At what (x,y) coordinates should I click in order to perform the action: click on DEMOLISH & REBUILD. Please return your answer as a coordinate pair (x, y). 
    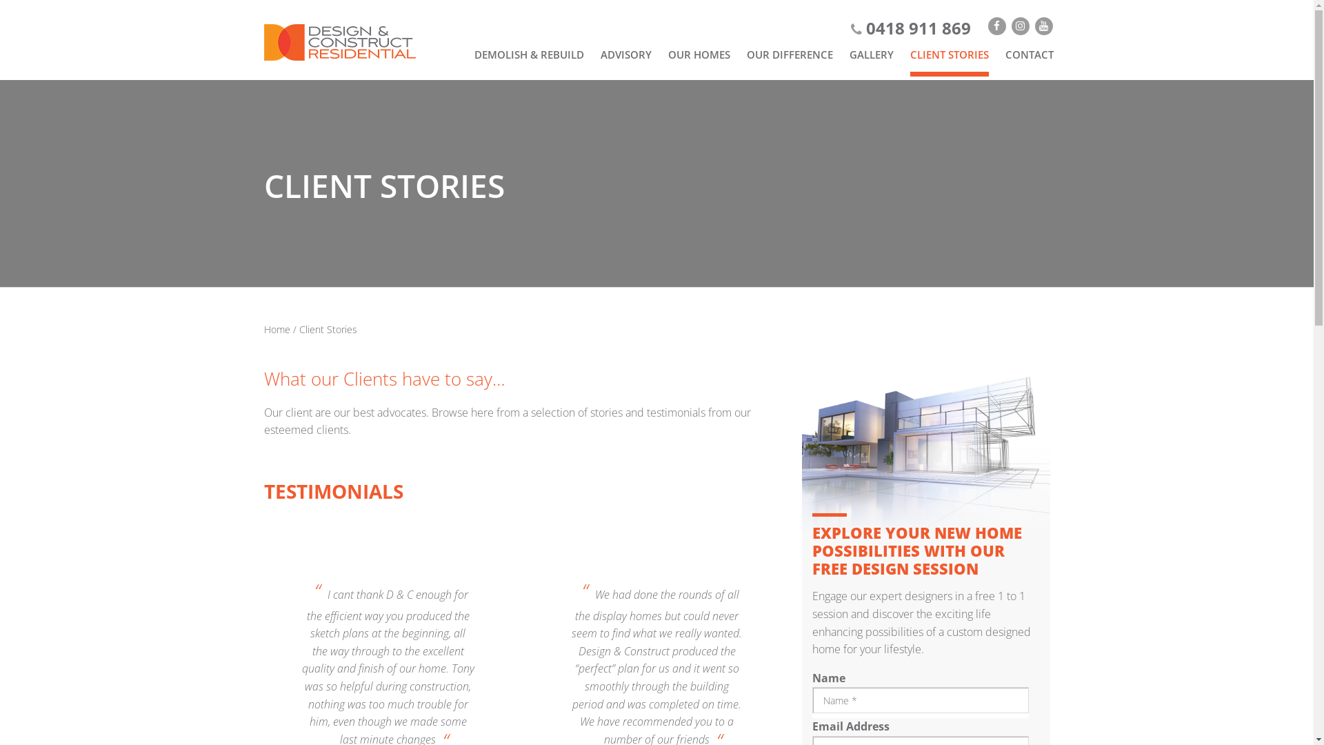
    Looking at the image, I should click on (530, 54).